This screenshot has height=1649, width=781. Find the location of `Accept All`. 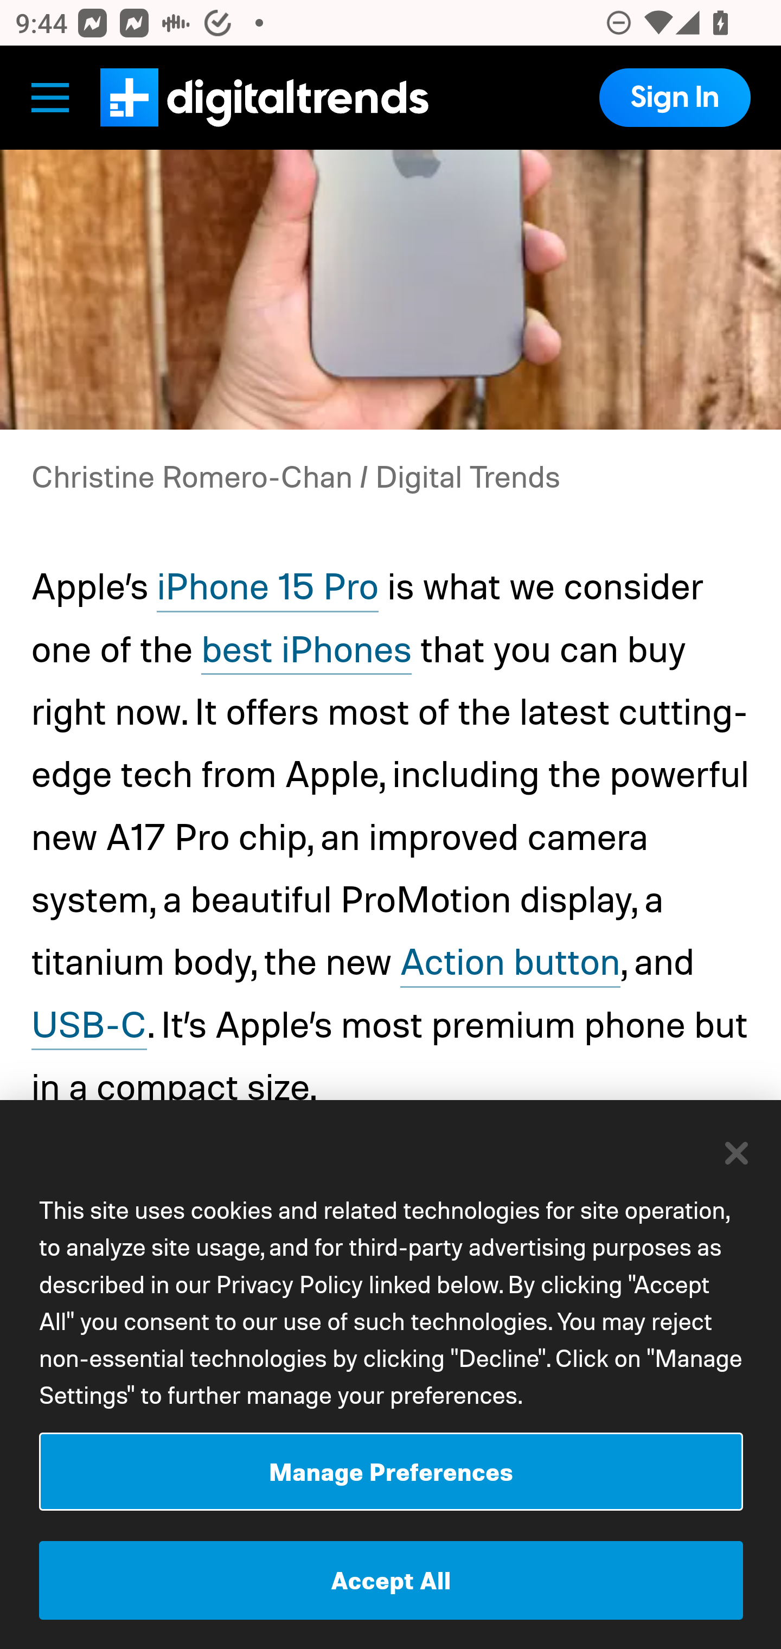

Accept All is located at coordinates (391, 1581).